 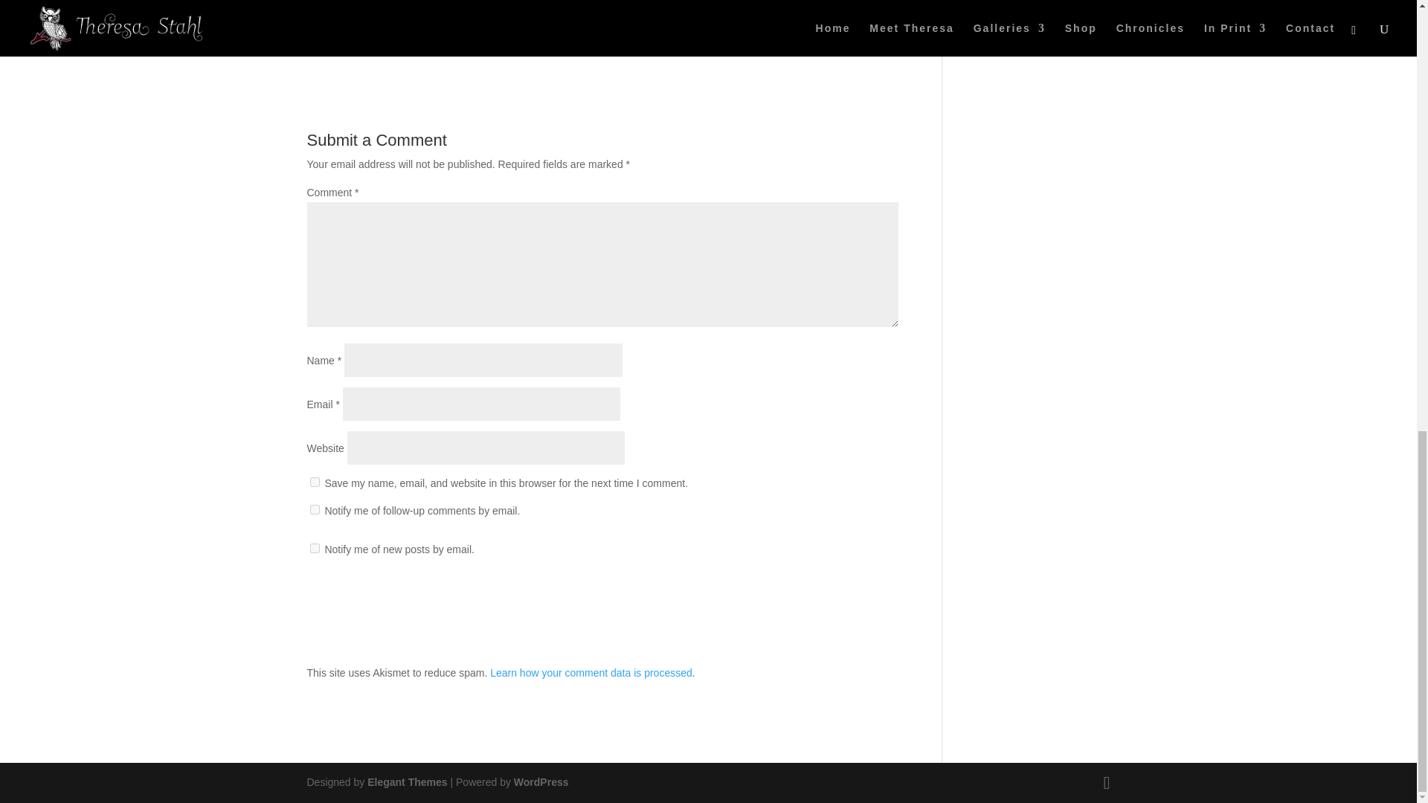 What do you see at coordinates (406, 782) in the screenshot?
I see `Premium WordPress Themes` at bounding box center [406, 782].